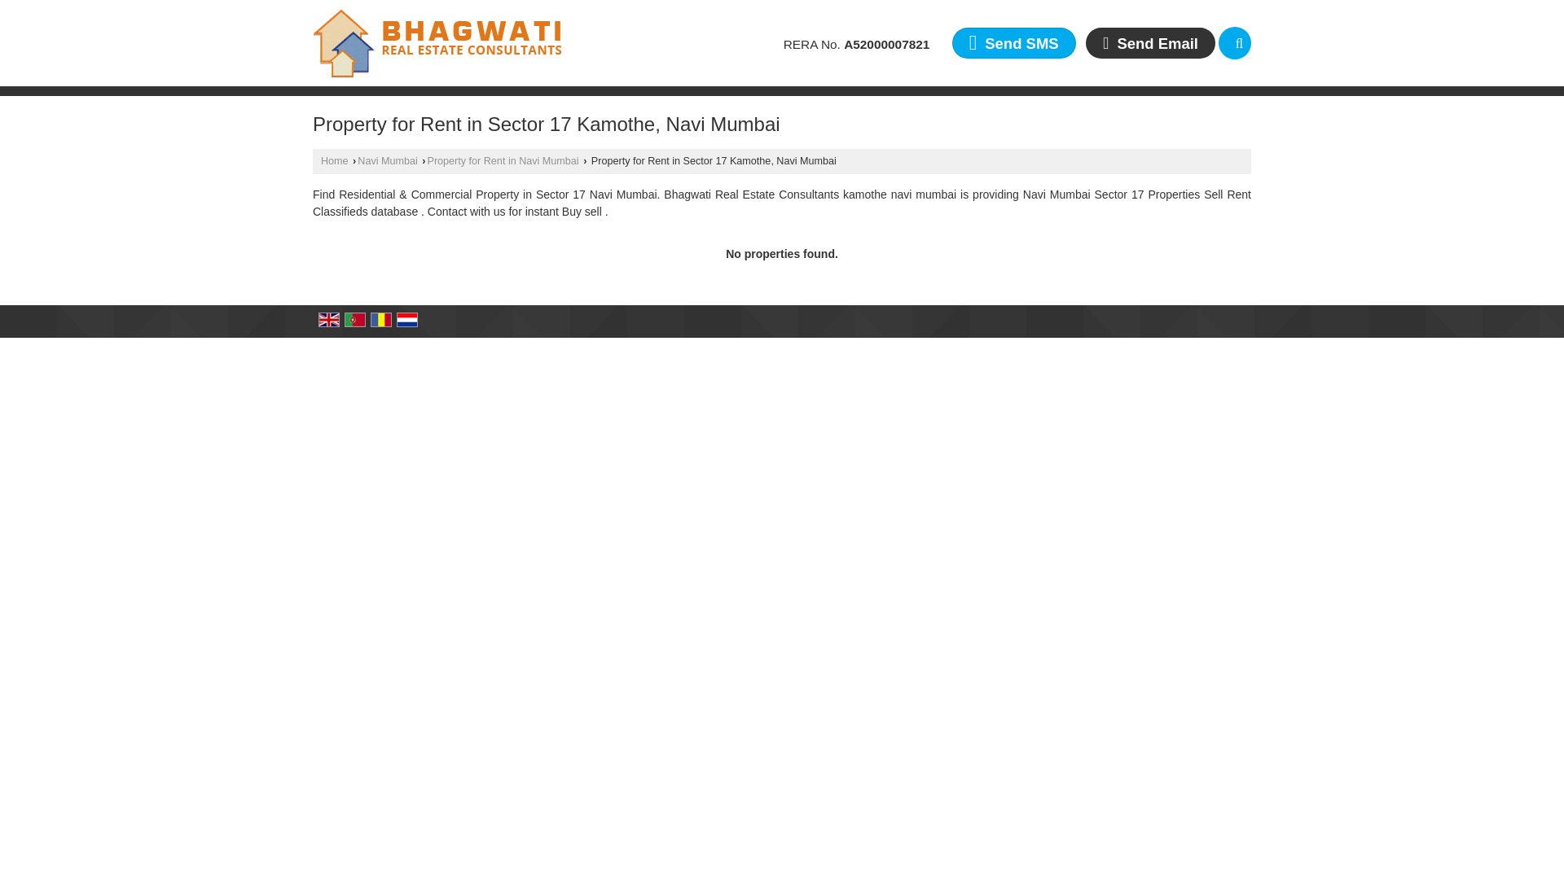 The height and width of the screenshot is (879, 1564). What do you see at coordinates (1150, 42) in the screenshot?
I see `Send Email` at bounding box center [1150, 42].